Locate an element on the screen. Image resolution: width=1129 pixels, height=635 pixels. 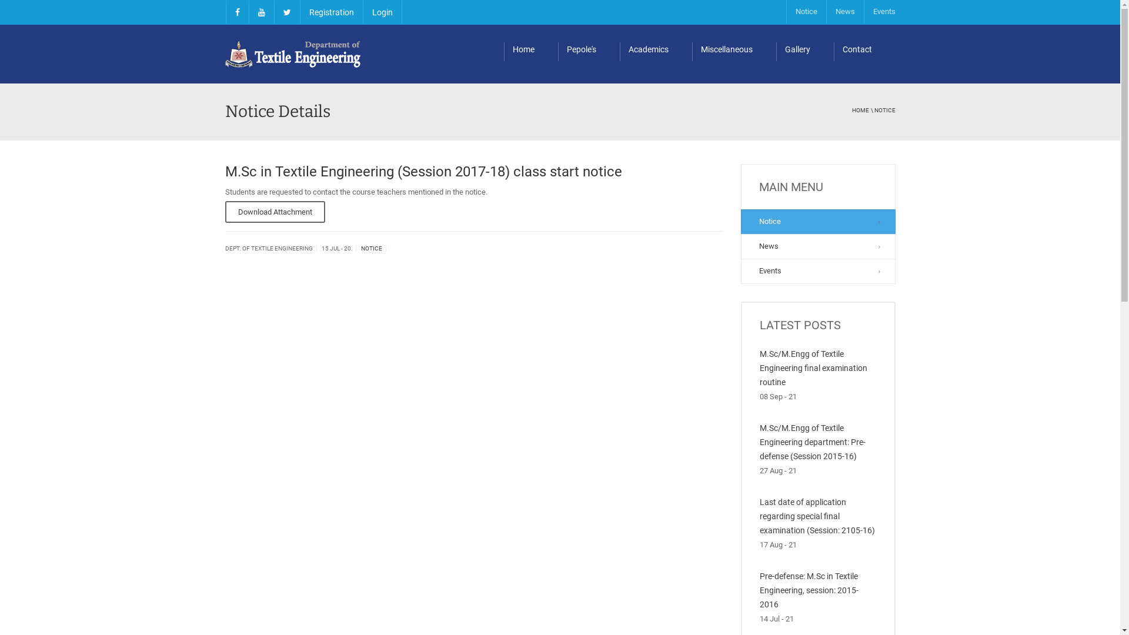
Notice is located at coordinates (819, 222).